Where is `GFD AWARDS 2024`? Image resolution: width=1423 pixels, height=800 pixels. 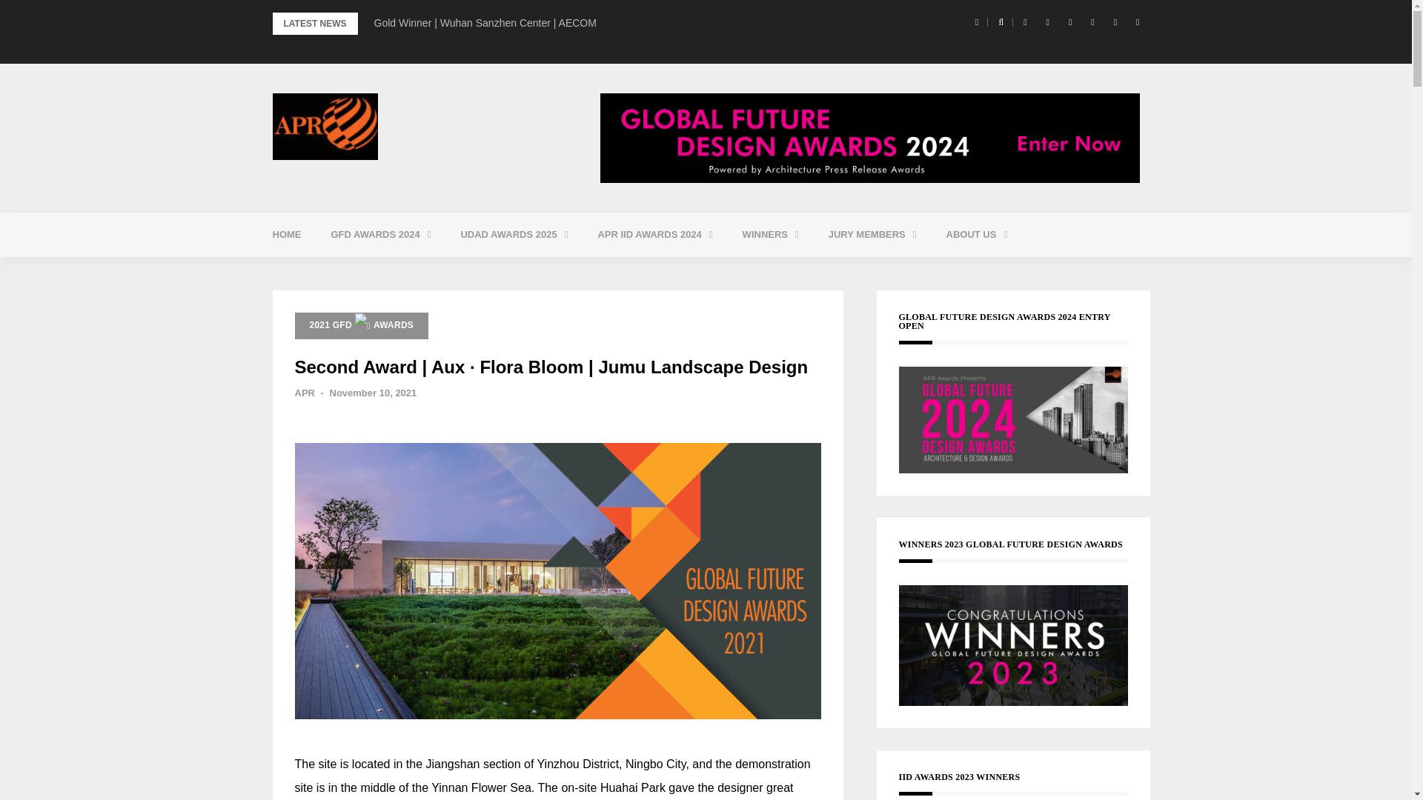
GFD AWARDS 2024 is located at coordinates (380, 234).